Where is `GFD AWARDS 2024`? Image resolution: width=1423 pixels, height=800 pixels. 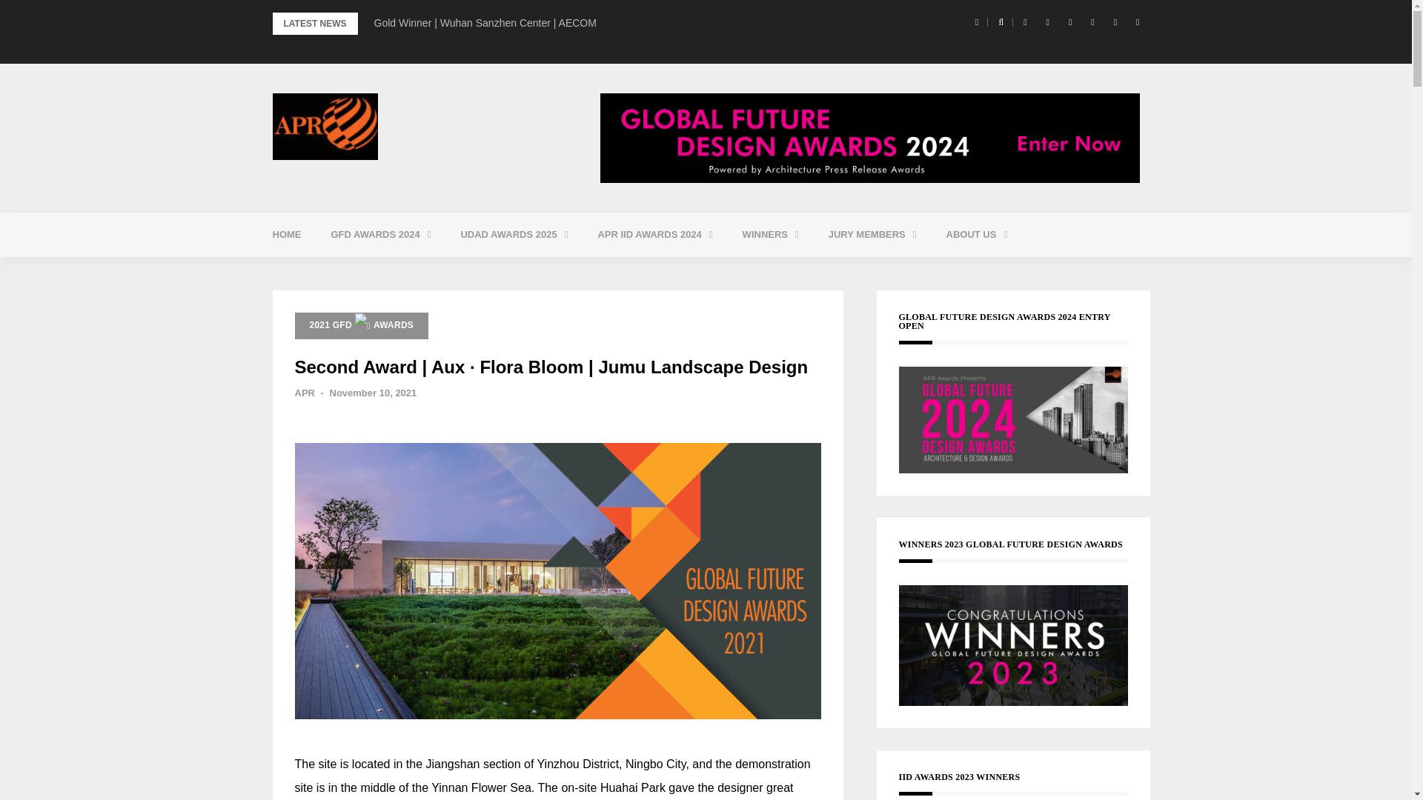
GFD AWARDS 2024 is located at coordinates (380, 234).